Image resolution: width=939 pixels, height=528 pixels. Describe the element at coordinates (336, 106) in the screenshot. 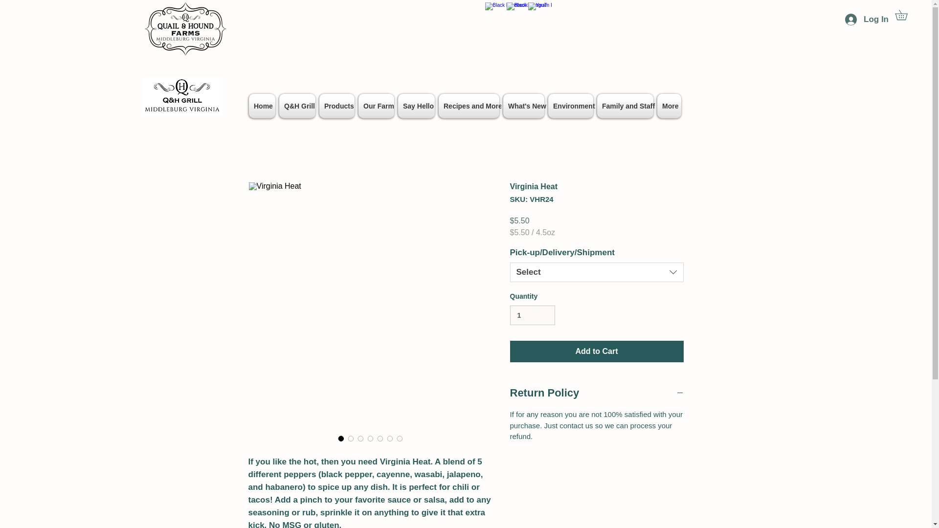

I see `Products` at that location.